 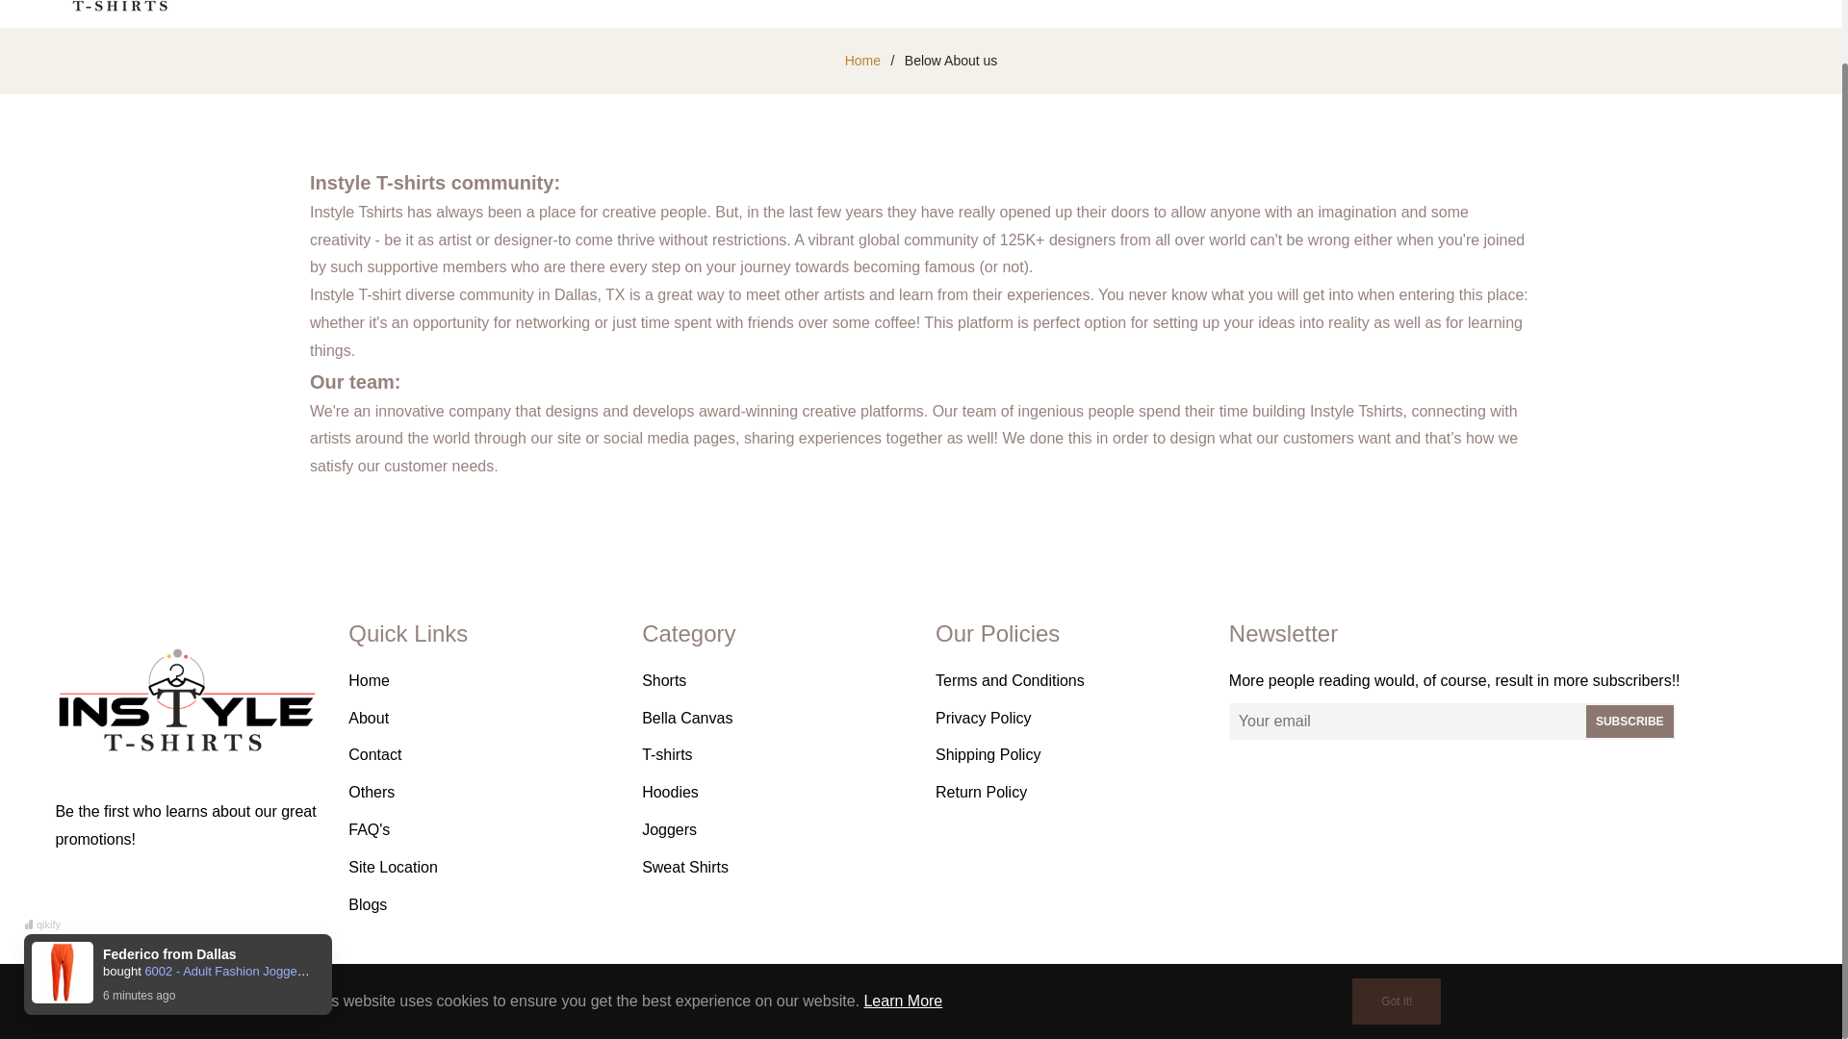 What do you see at coordinates (460, 8) in the screenshot?
I see `HOODIE` at bounding box center [460, 8].